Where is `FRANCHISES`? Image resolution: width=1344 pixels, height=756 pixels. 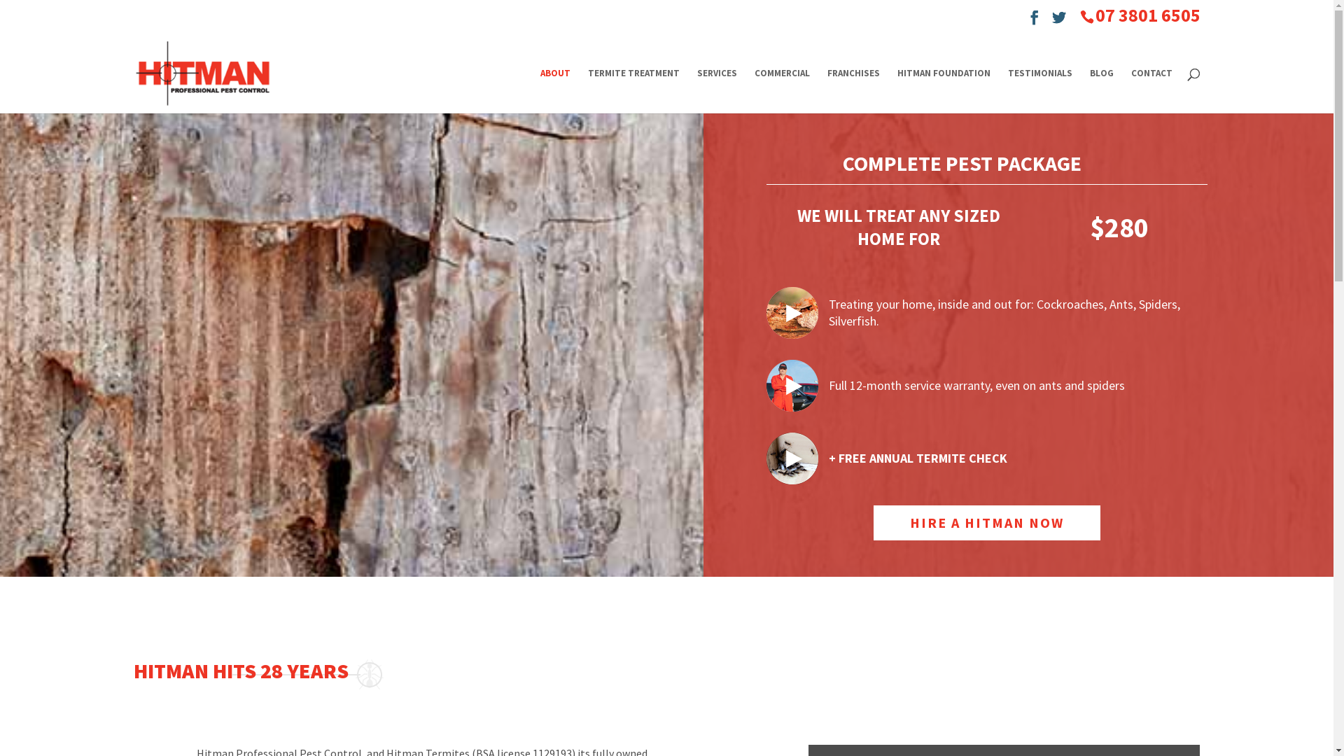 FRANCHISES is located at coordinates (854, 91).